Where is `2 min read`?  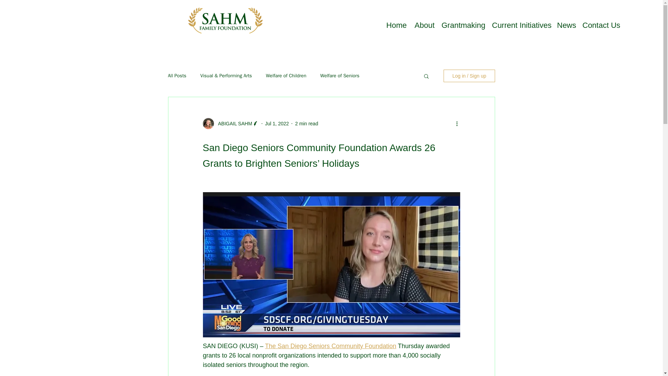 2 min read is located at coordinates (306, 123).